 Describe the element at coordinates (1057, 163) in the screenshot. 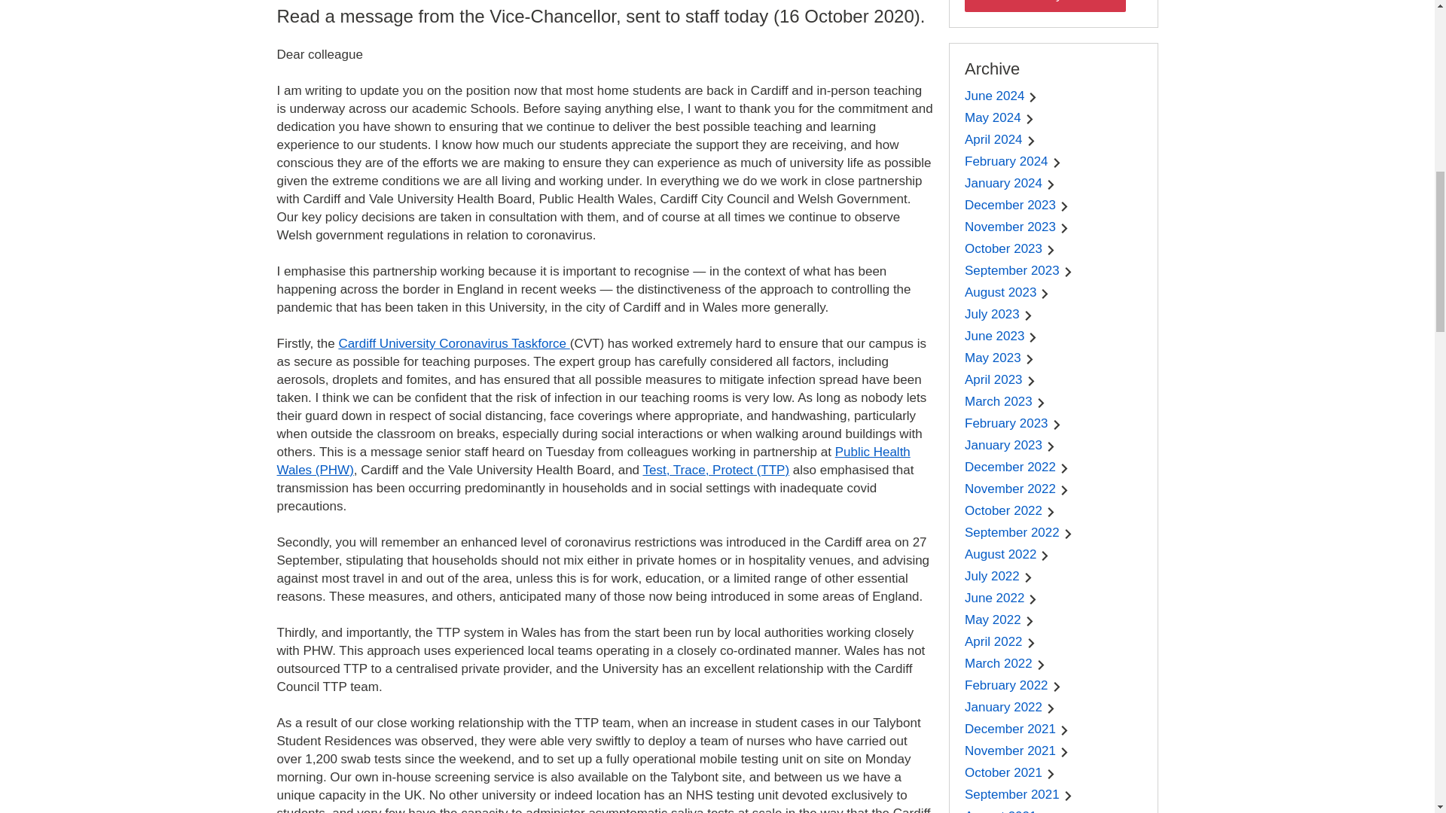

I see `Chevron right` at that location.